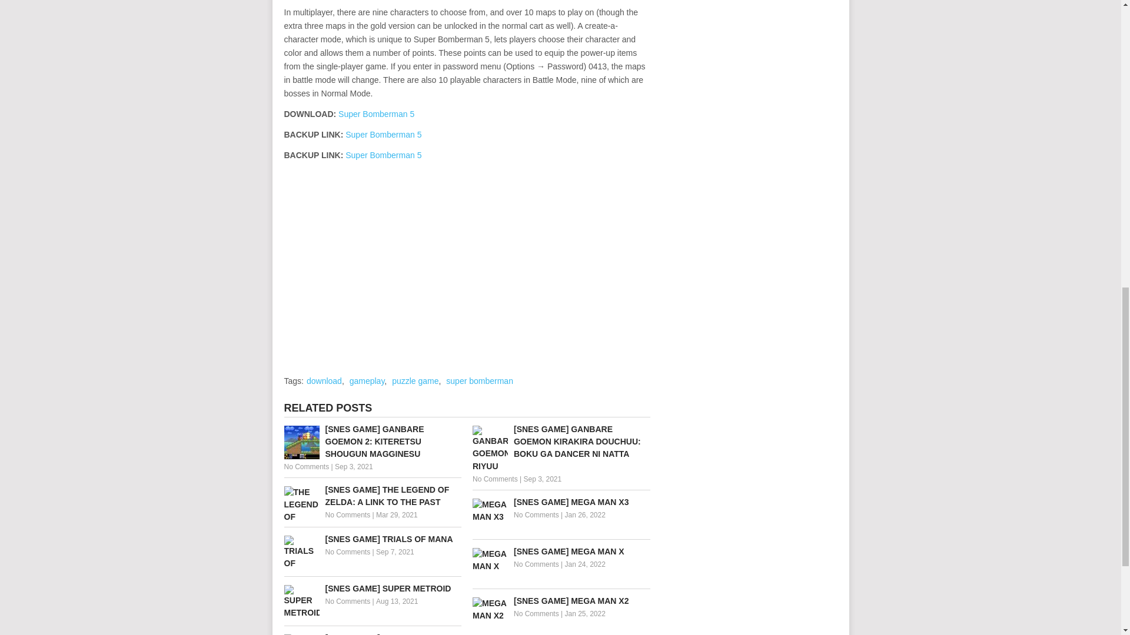  What do you see at coordinates (347, 515) in the screenshot?
I see `No Comments` at bounding box center [347, 515].